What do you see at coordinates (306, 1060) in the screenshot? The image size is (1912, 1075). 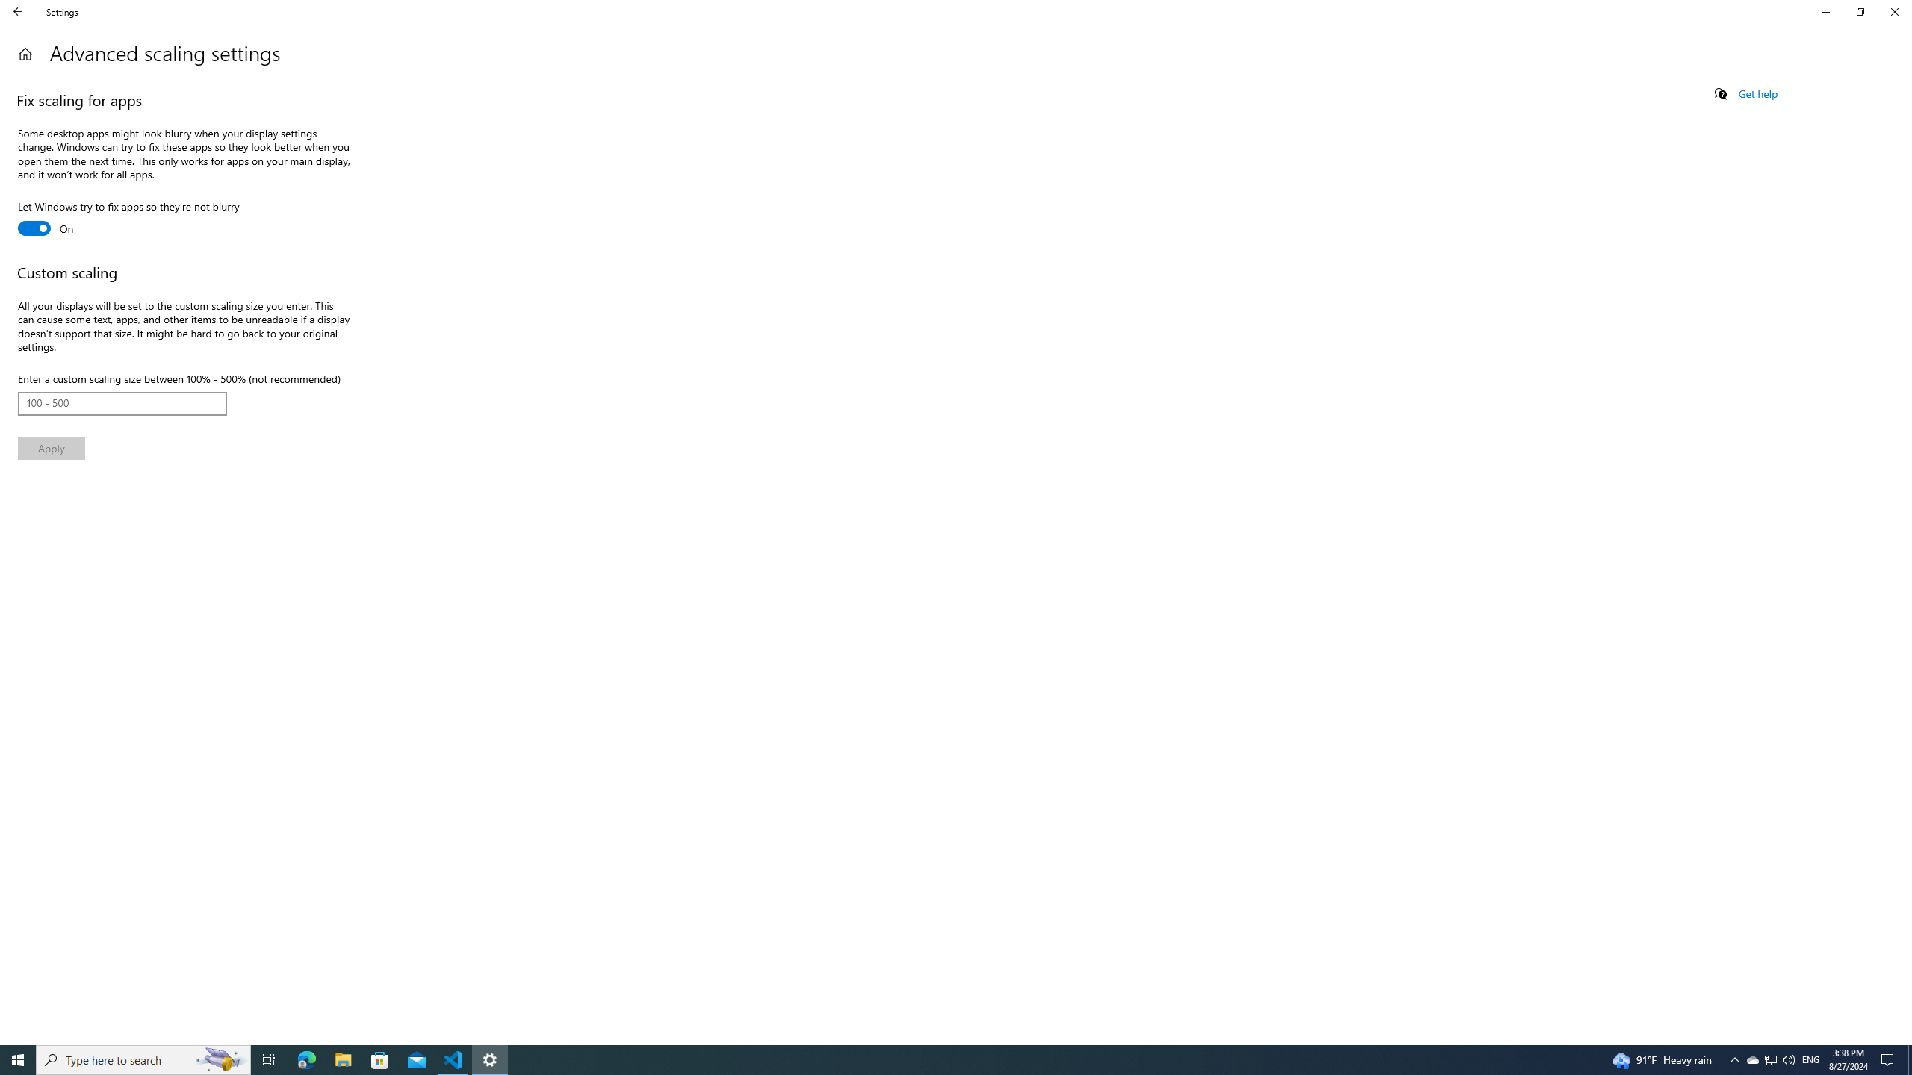 I see `Microsoft Edge` at bounding box center [306, 1060].